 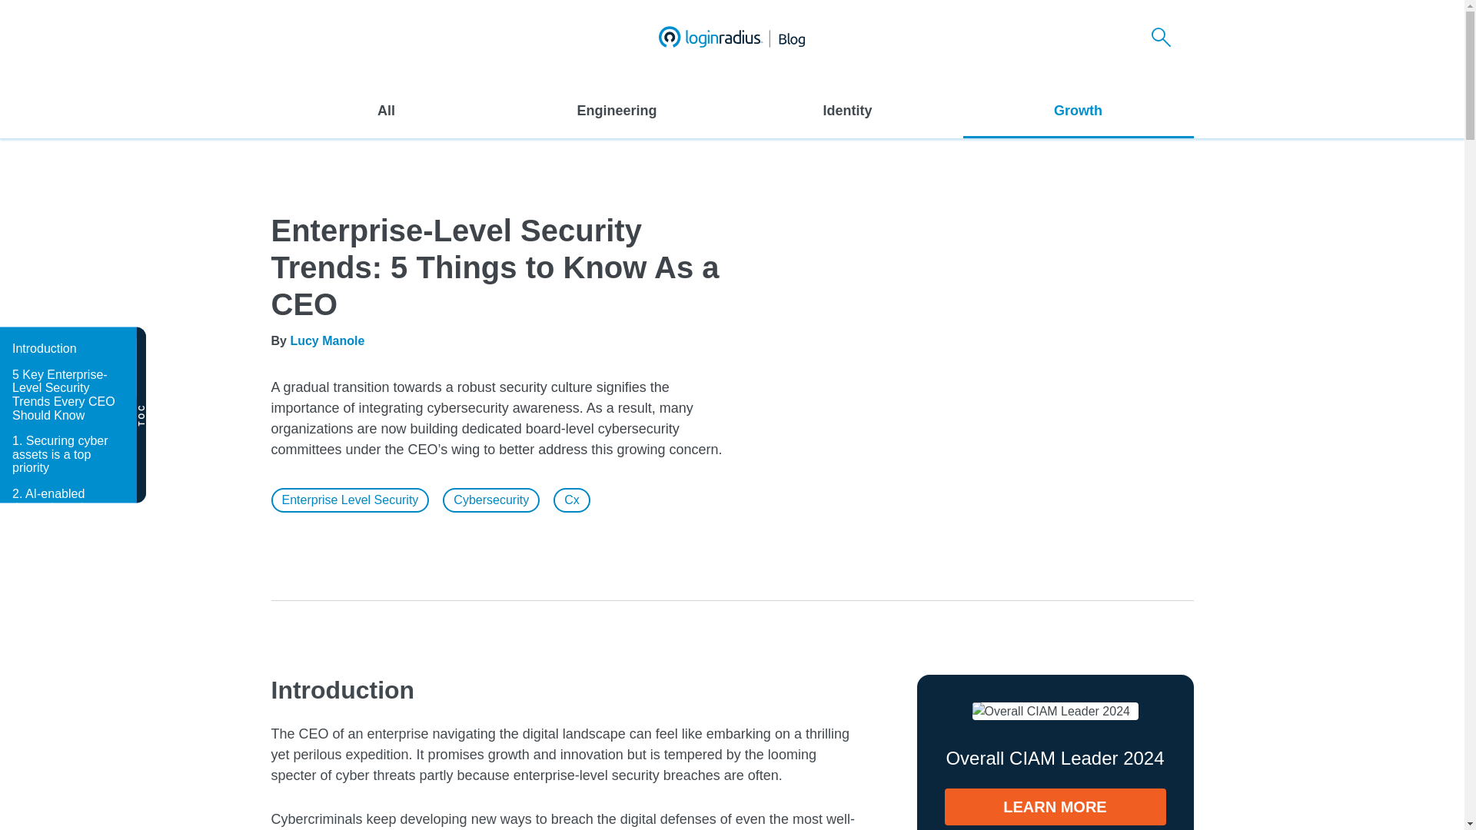 I want to click on Identity, so click(x=847, y=111).